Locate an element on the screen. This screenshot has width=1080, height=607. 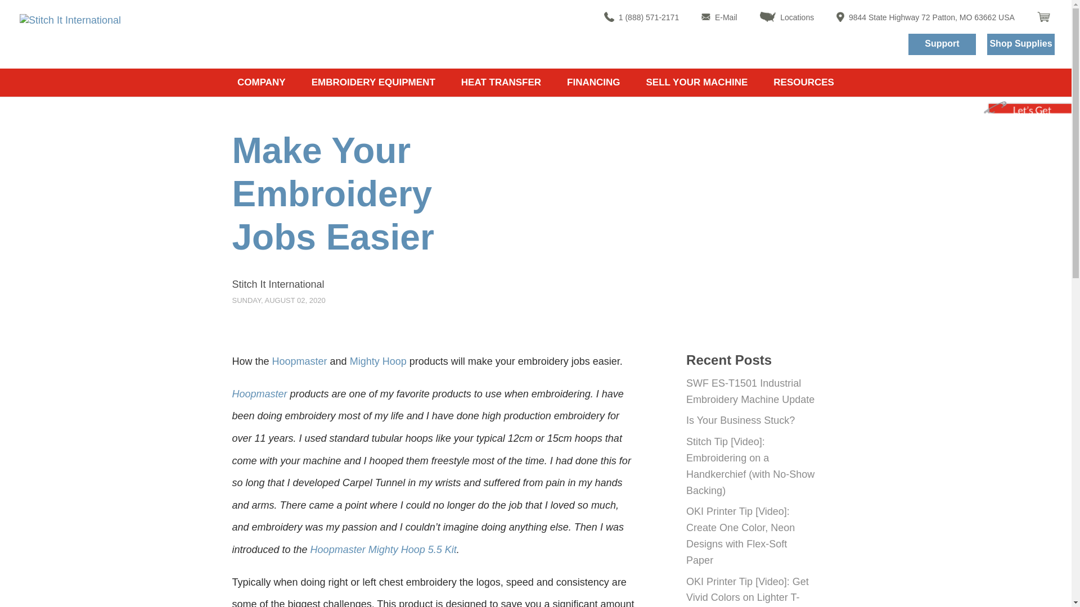
COMPANY is located at coordinates (262, 82).